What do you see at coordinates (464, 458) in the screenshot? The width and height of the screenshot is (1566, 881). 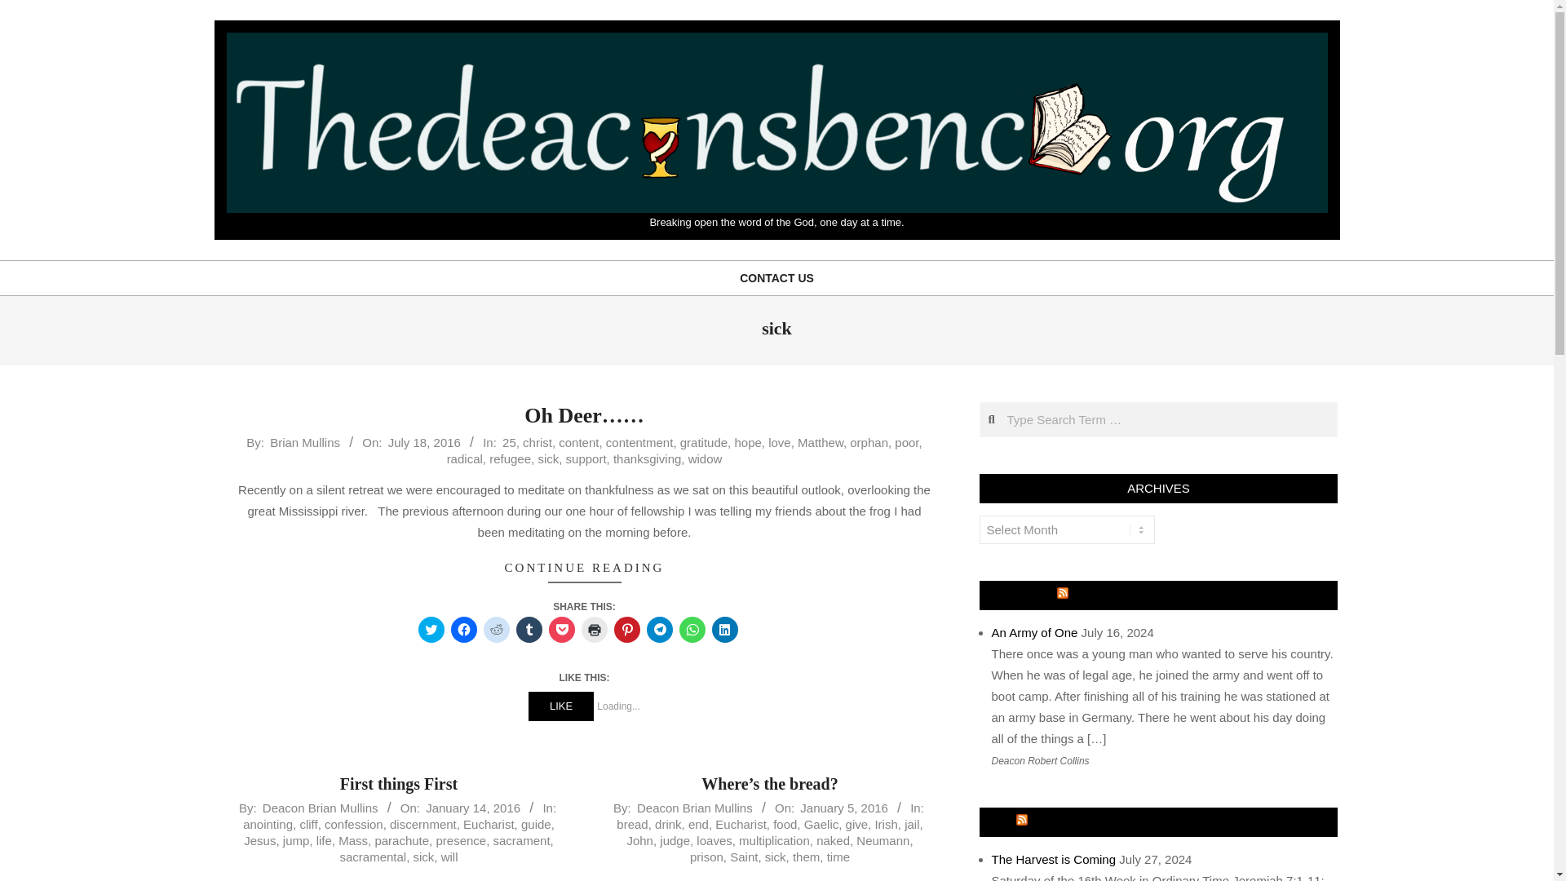 I see `radical` at bounding box center [464, 458].